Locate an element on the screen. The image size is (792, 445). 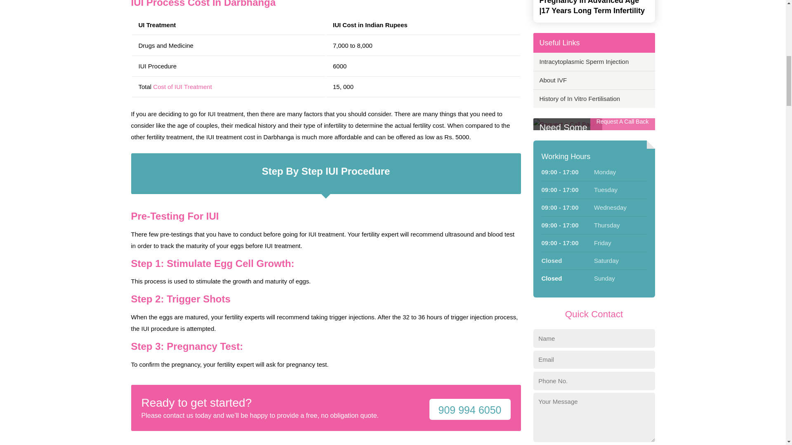
IUI Cost In India is located at coordinates (182, 87).